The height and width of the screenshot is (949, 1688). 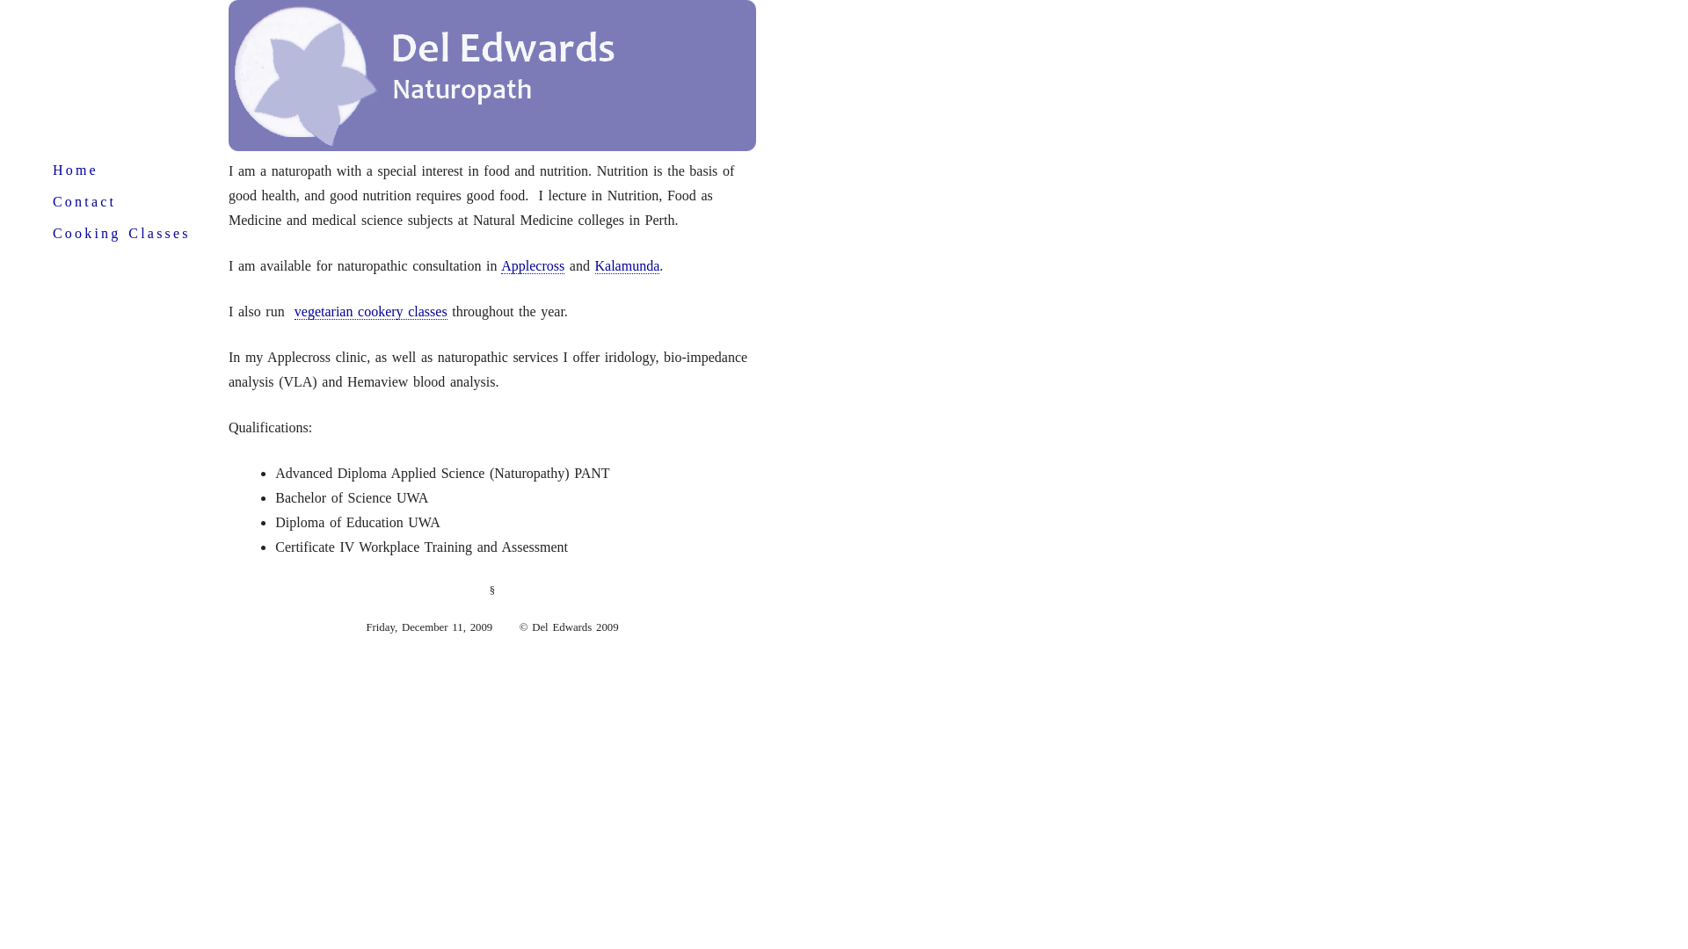 What do you see at coordinates (371, 312) in the screenshot?
I see `vegetarian cookery classes` at bounding box center [371, 312].